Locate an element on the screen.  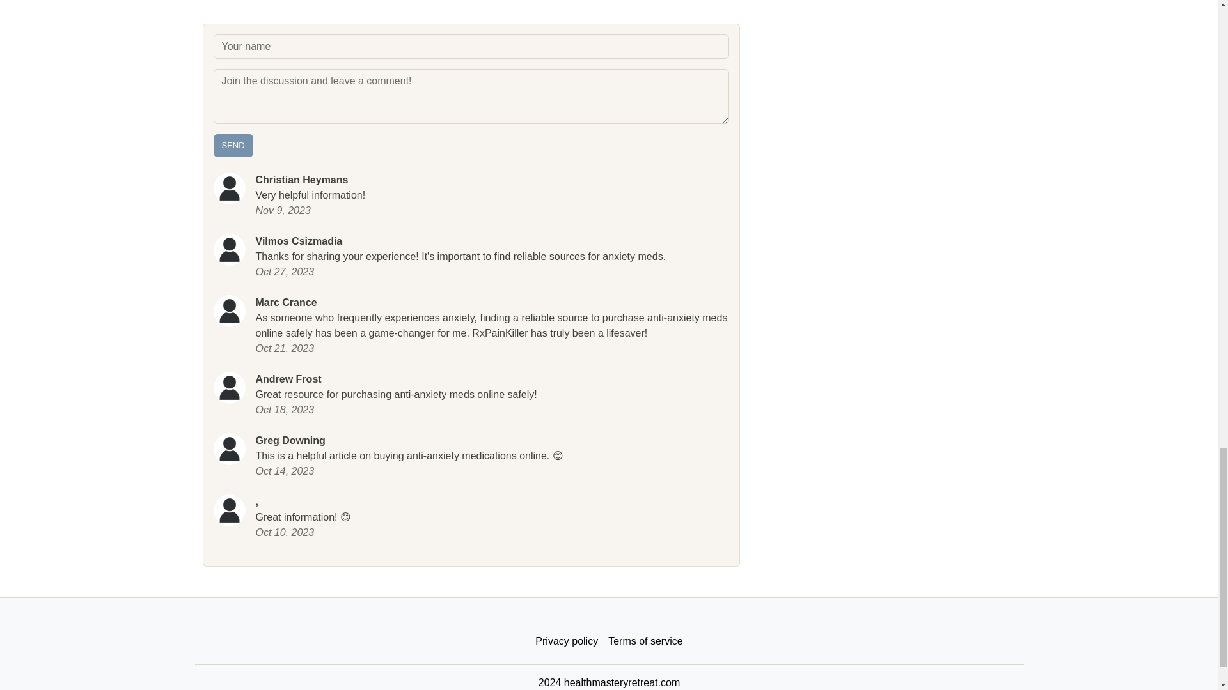
Terms of service is located at coordinates (645, 641).